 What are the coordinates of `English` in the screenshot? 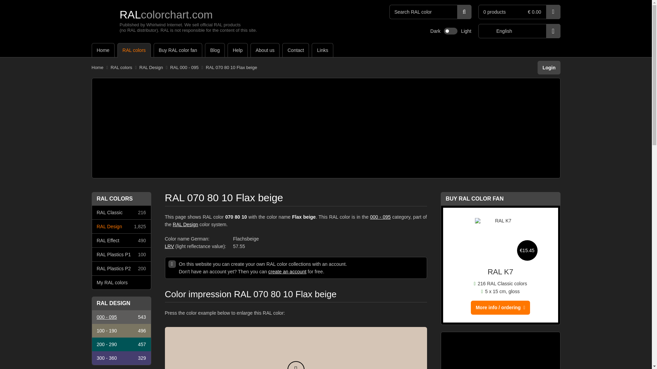 It's located at (519, 31).